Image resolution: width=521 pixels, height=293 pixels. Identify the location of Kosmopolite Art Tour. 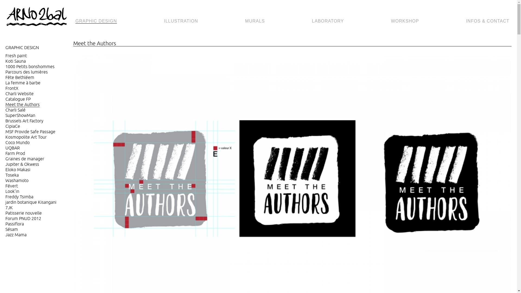
(26, 137).